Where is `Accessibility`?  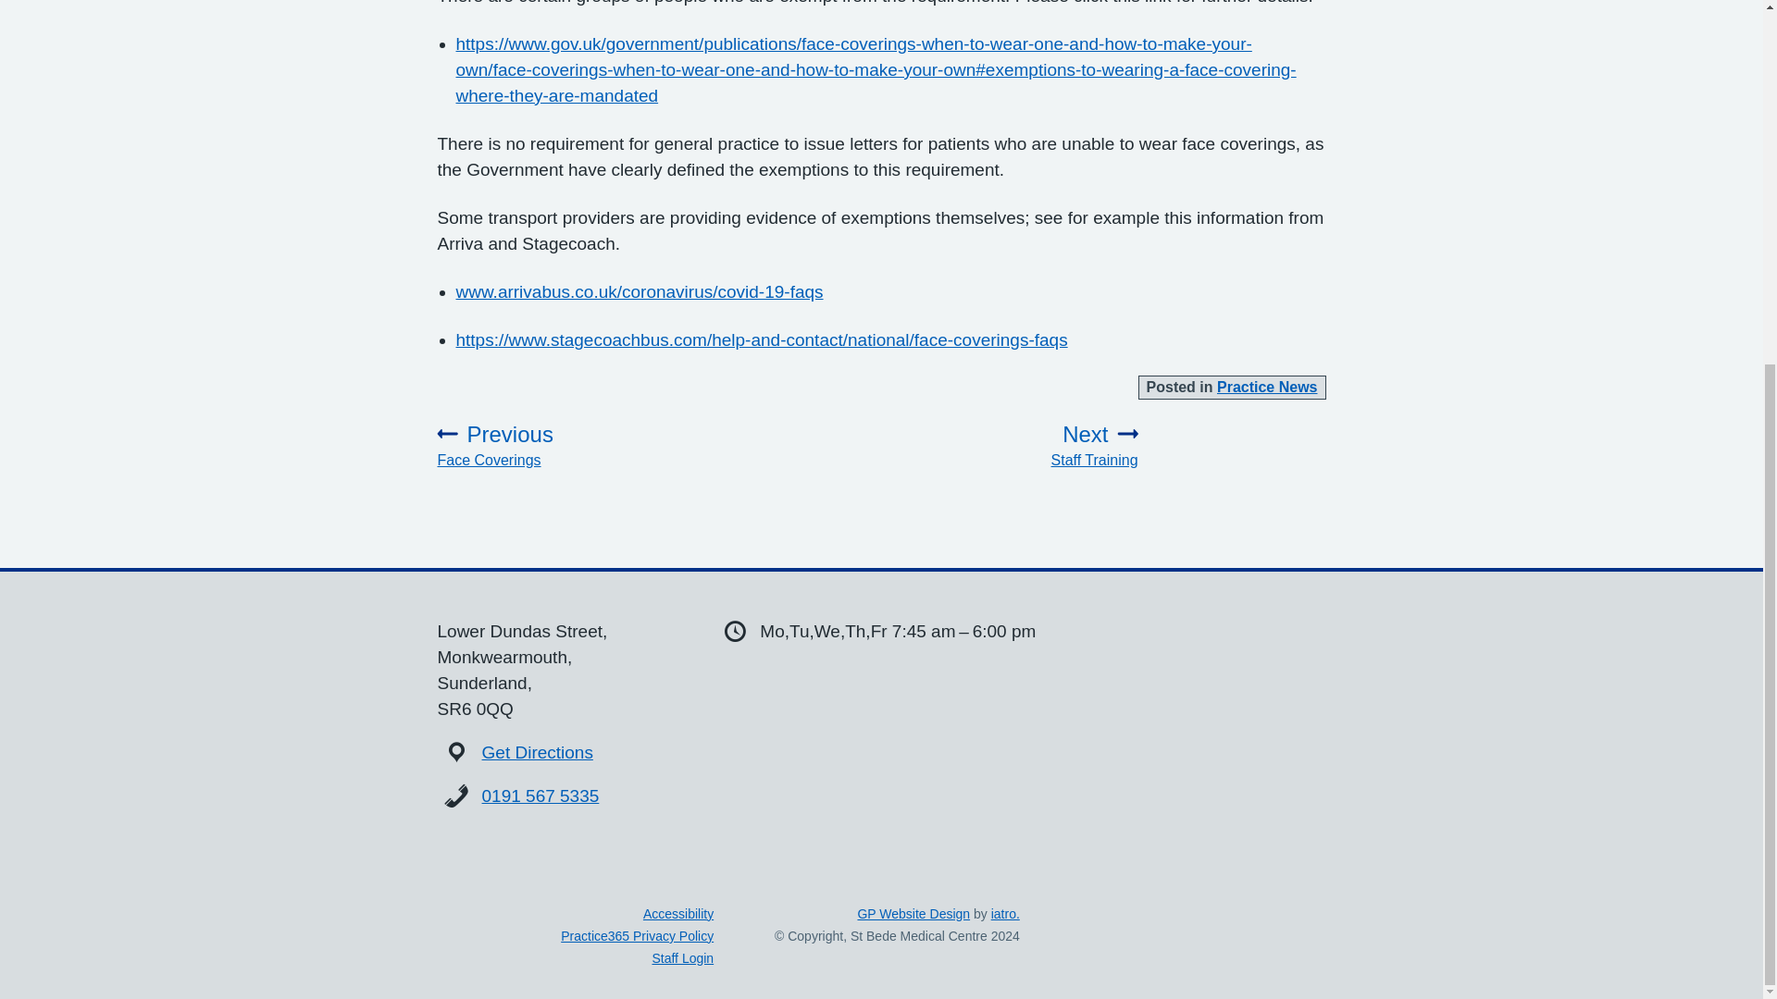
Accessibility is located at coordinates (541, 795).